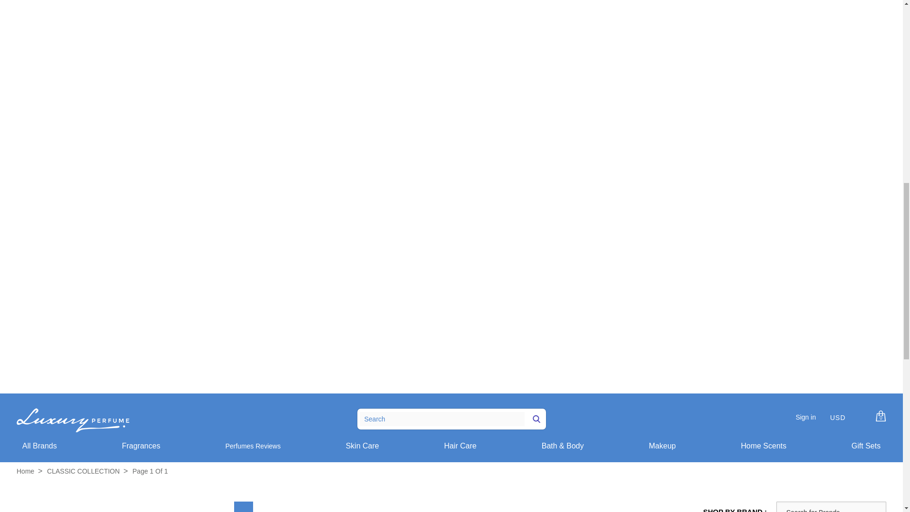 This screenshot has width=910, height=512. I want to click on CLASSIC COLLECTION, so click(83, 471).